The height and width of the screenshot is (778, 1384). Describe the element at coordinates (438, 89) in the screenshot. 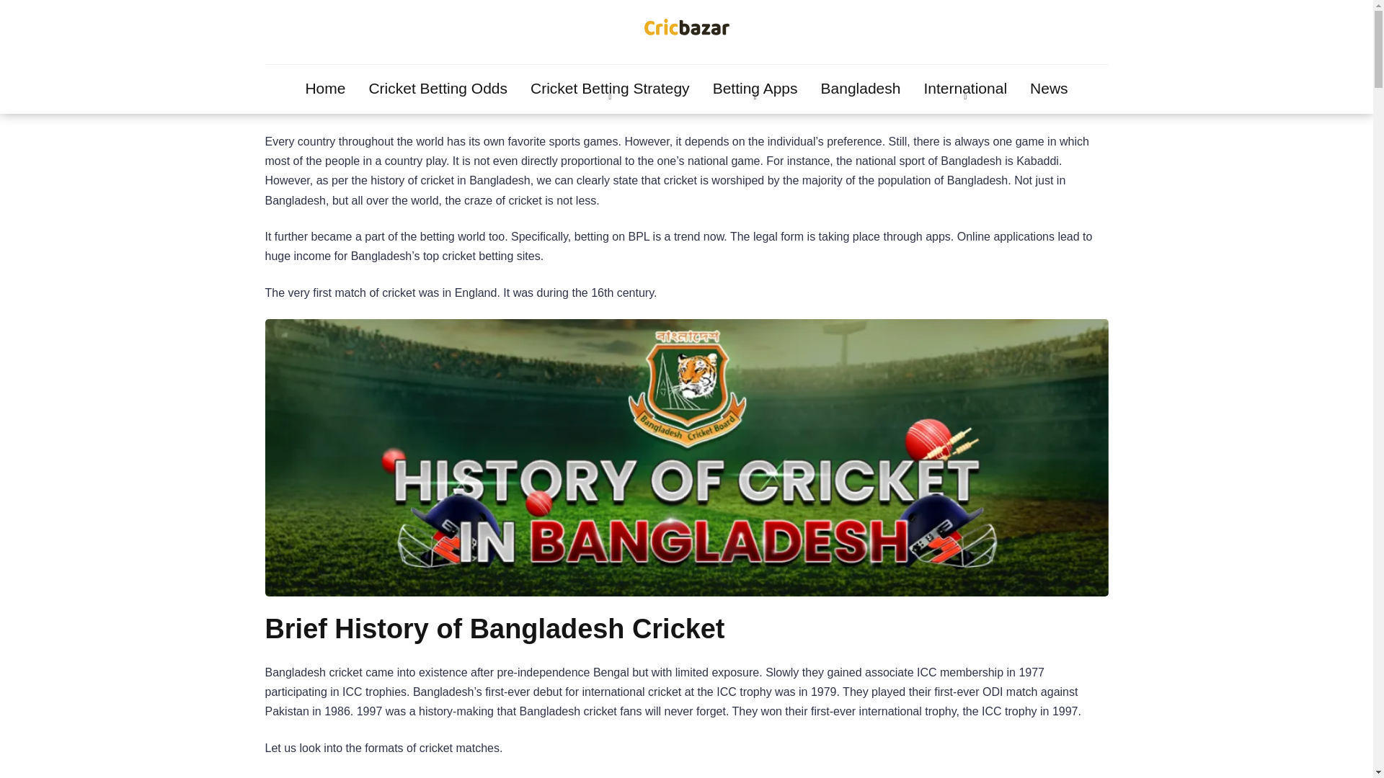

I see `Cricket Betting Odds` at that location.